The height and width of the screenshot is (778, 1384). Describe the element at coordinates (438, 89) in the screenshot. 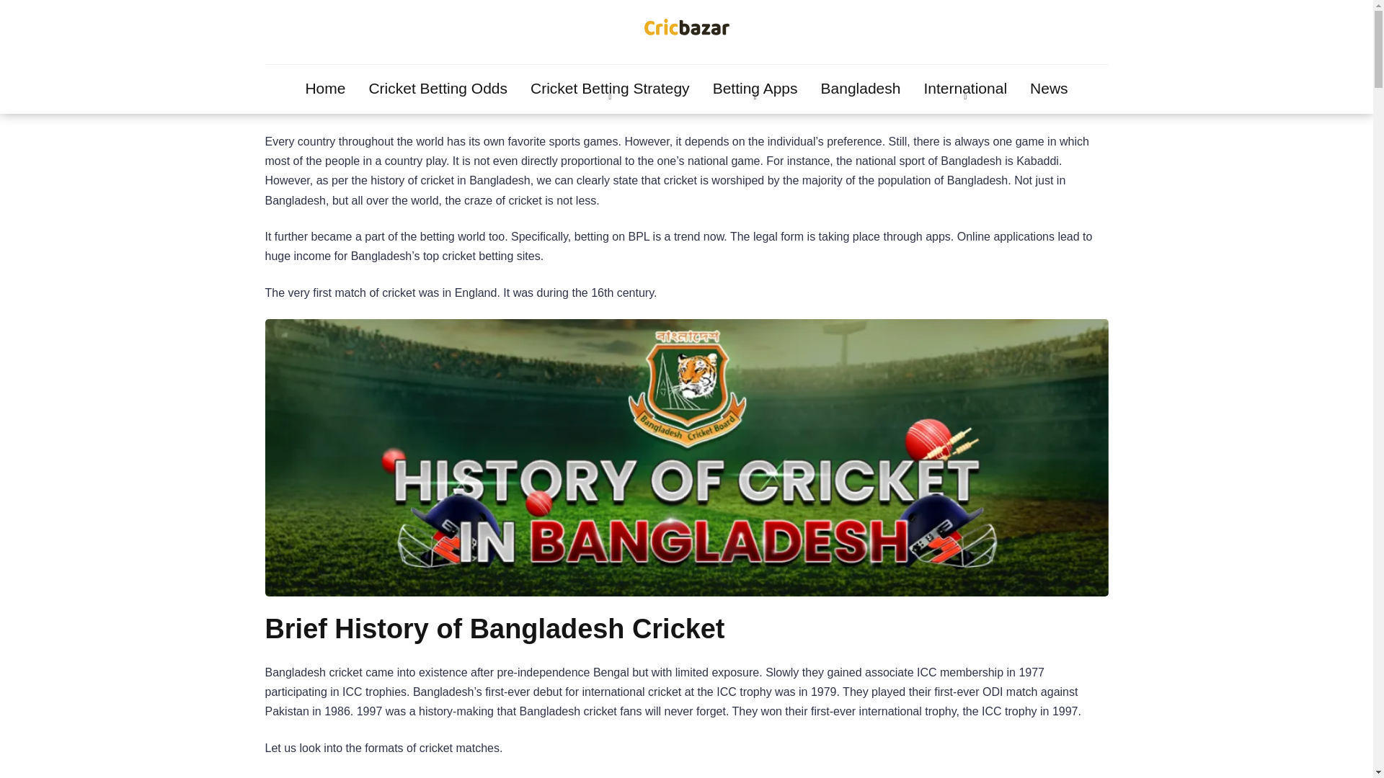

I see `Cricket Betting Odds` at that location.